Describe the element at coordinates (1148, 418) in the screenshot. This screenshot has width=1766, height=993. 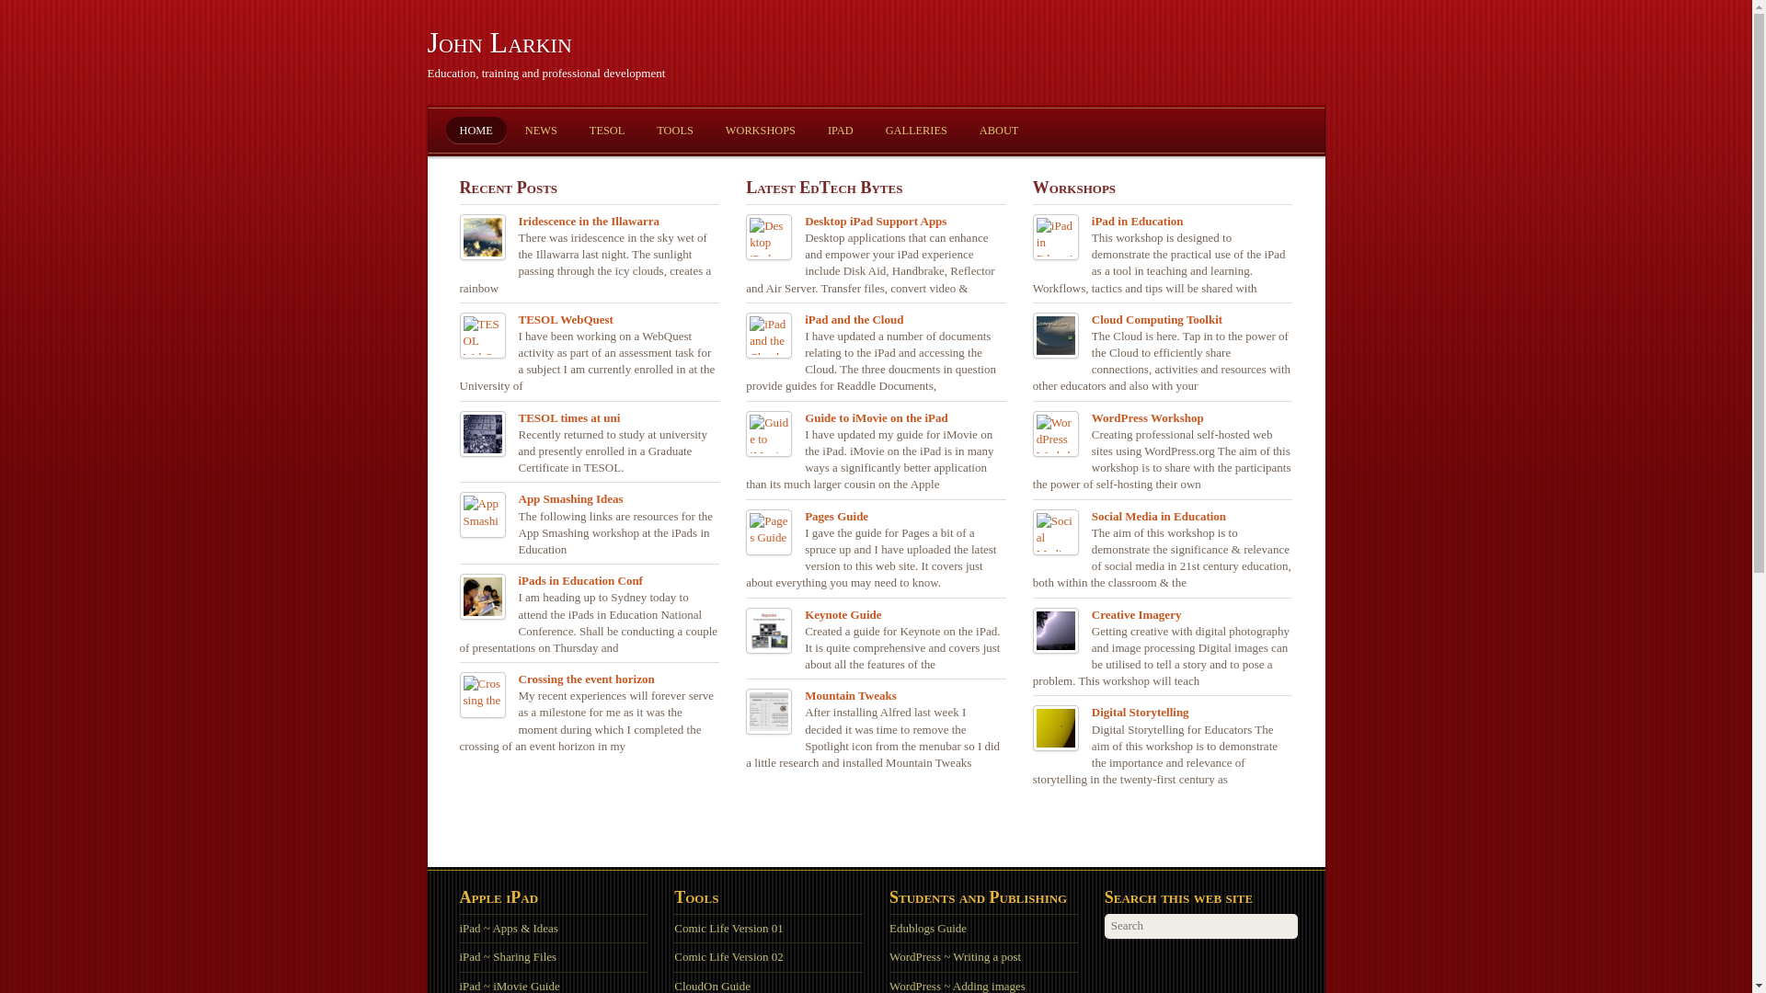
I see `WordPress Workshop` at that location.